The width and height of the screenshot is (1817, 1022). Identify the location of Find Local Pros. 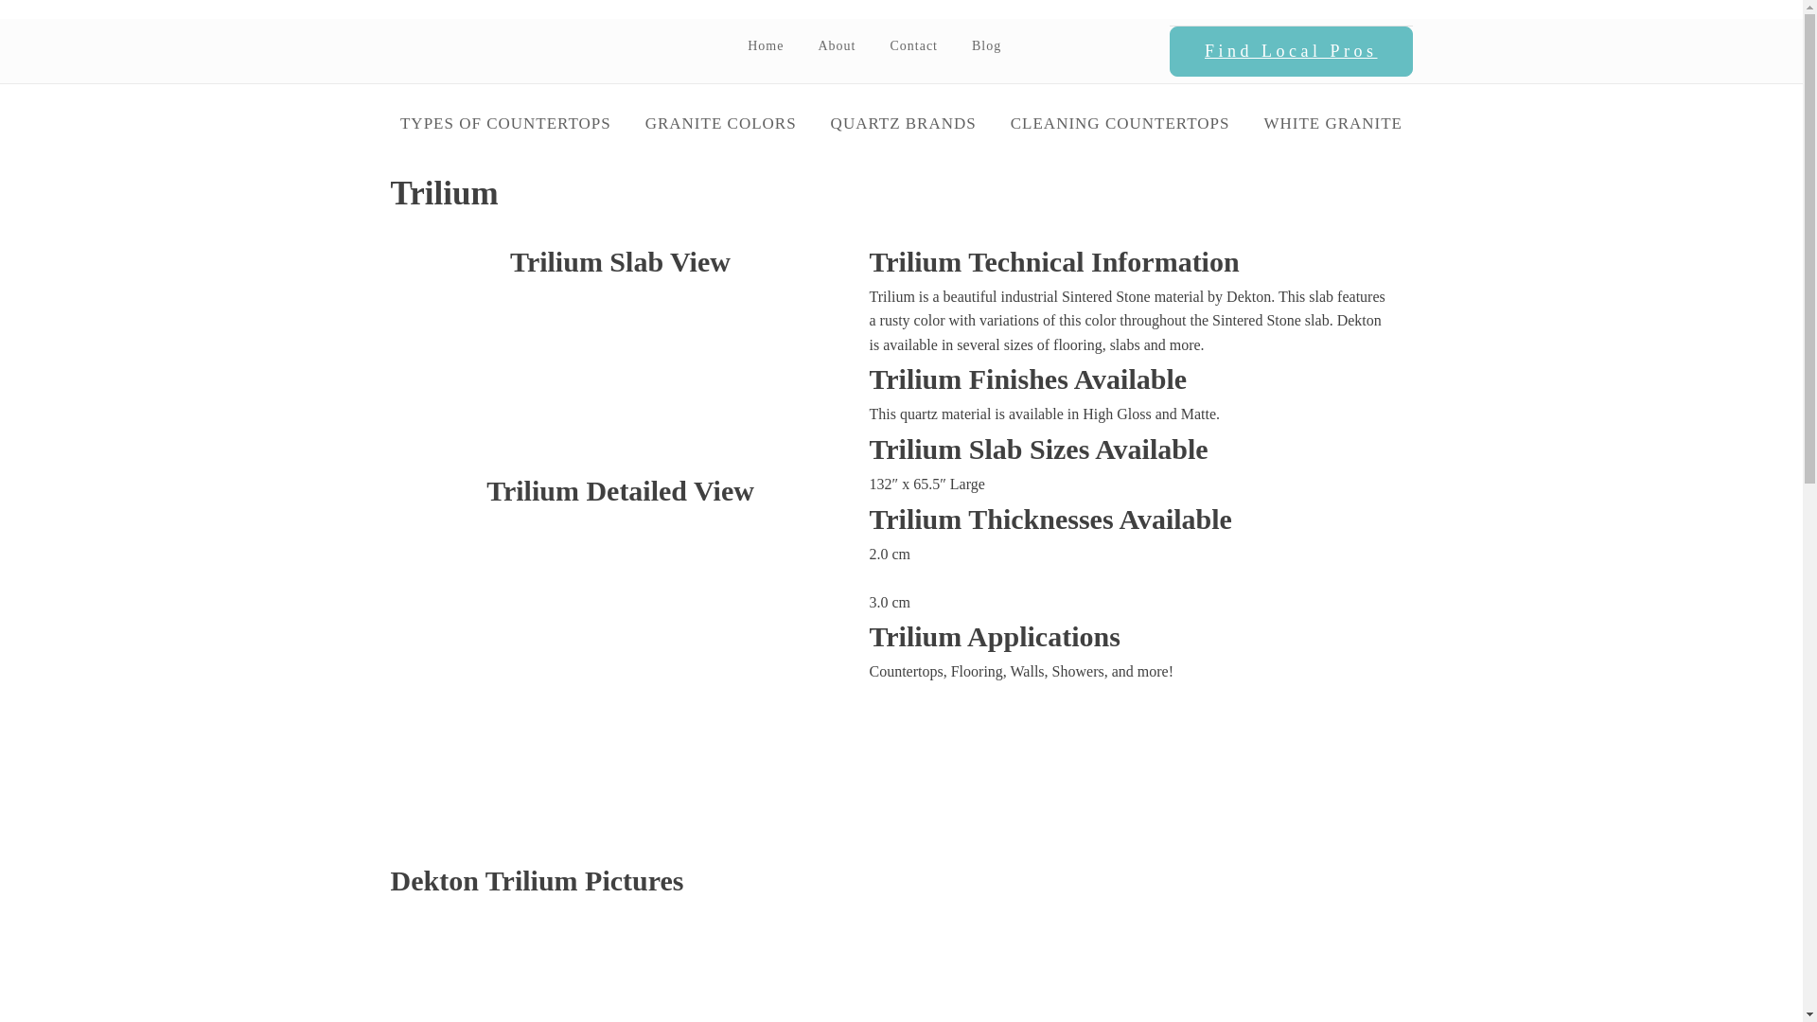
(1291, 52).